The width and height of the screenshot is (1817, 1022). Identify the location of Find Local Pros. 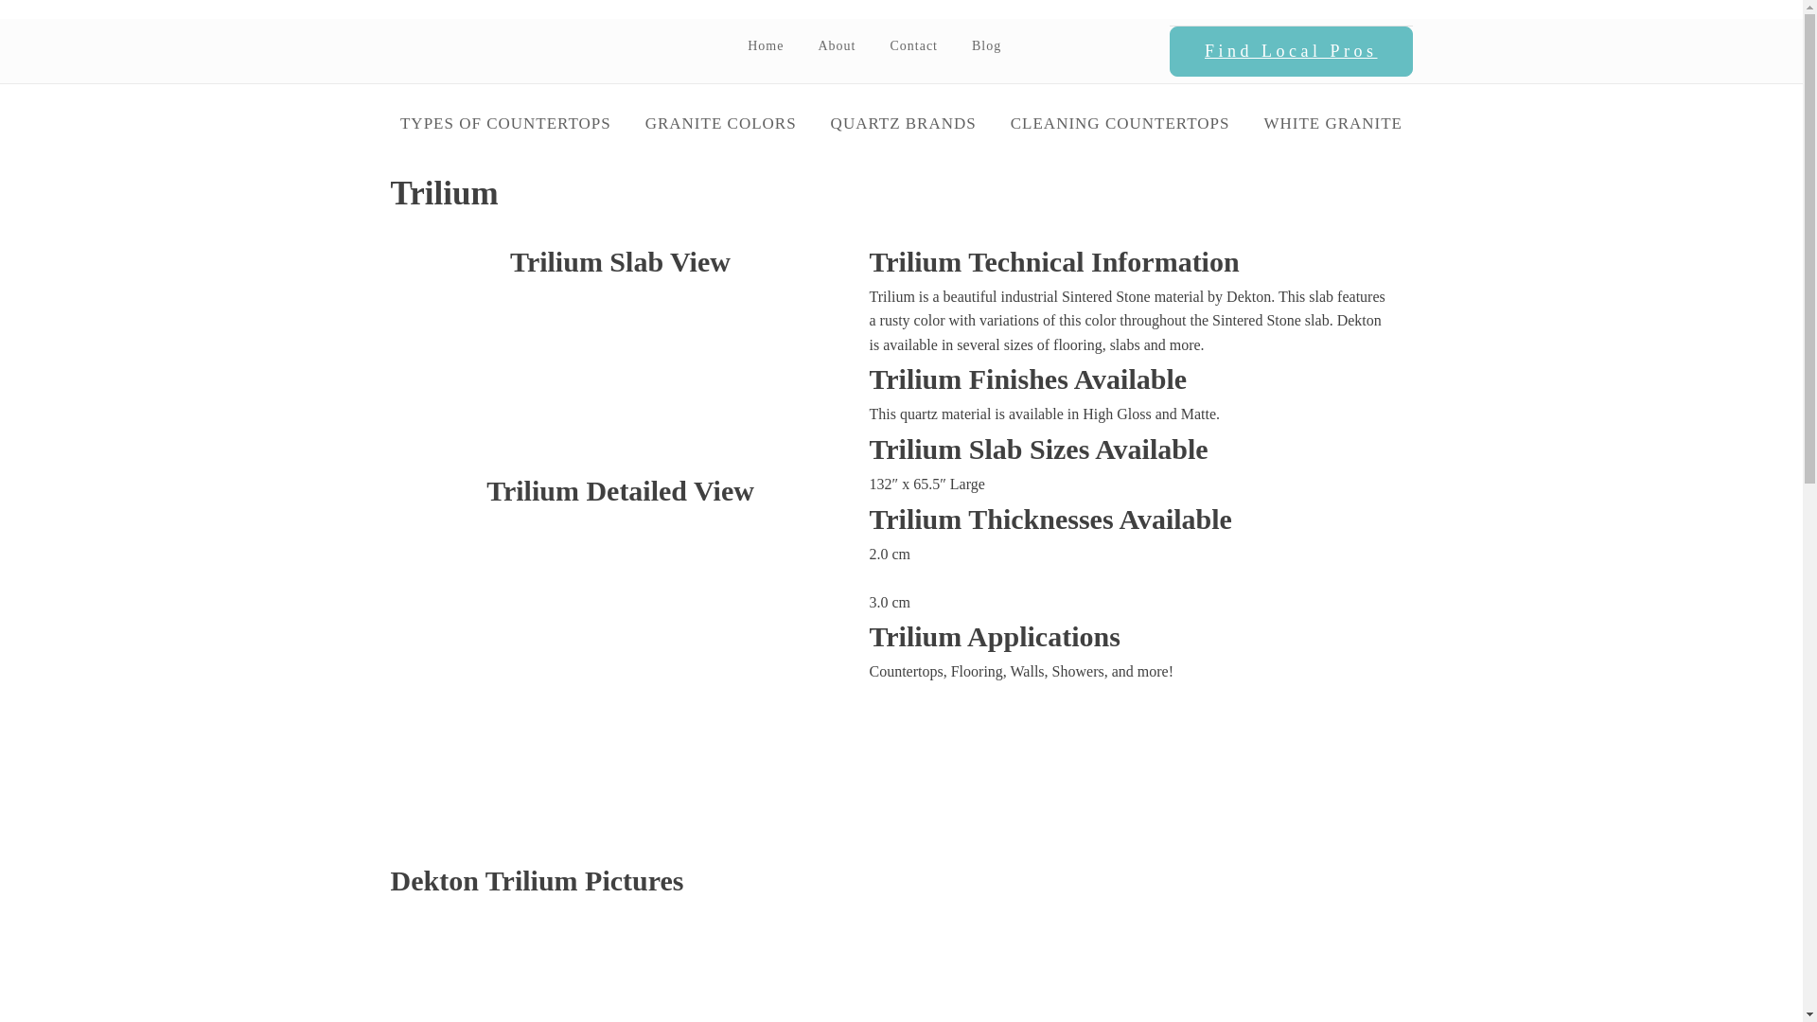
(1291, 52).